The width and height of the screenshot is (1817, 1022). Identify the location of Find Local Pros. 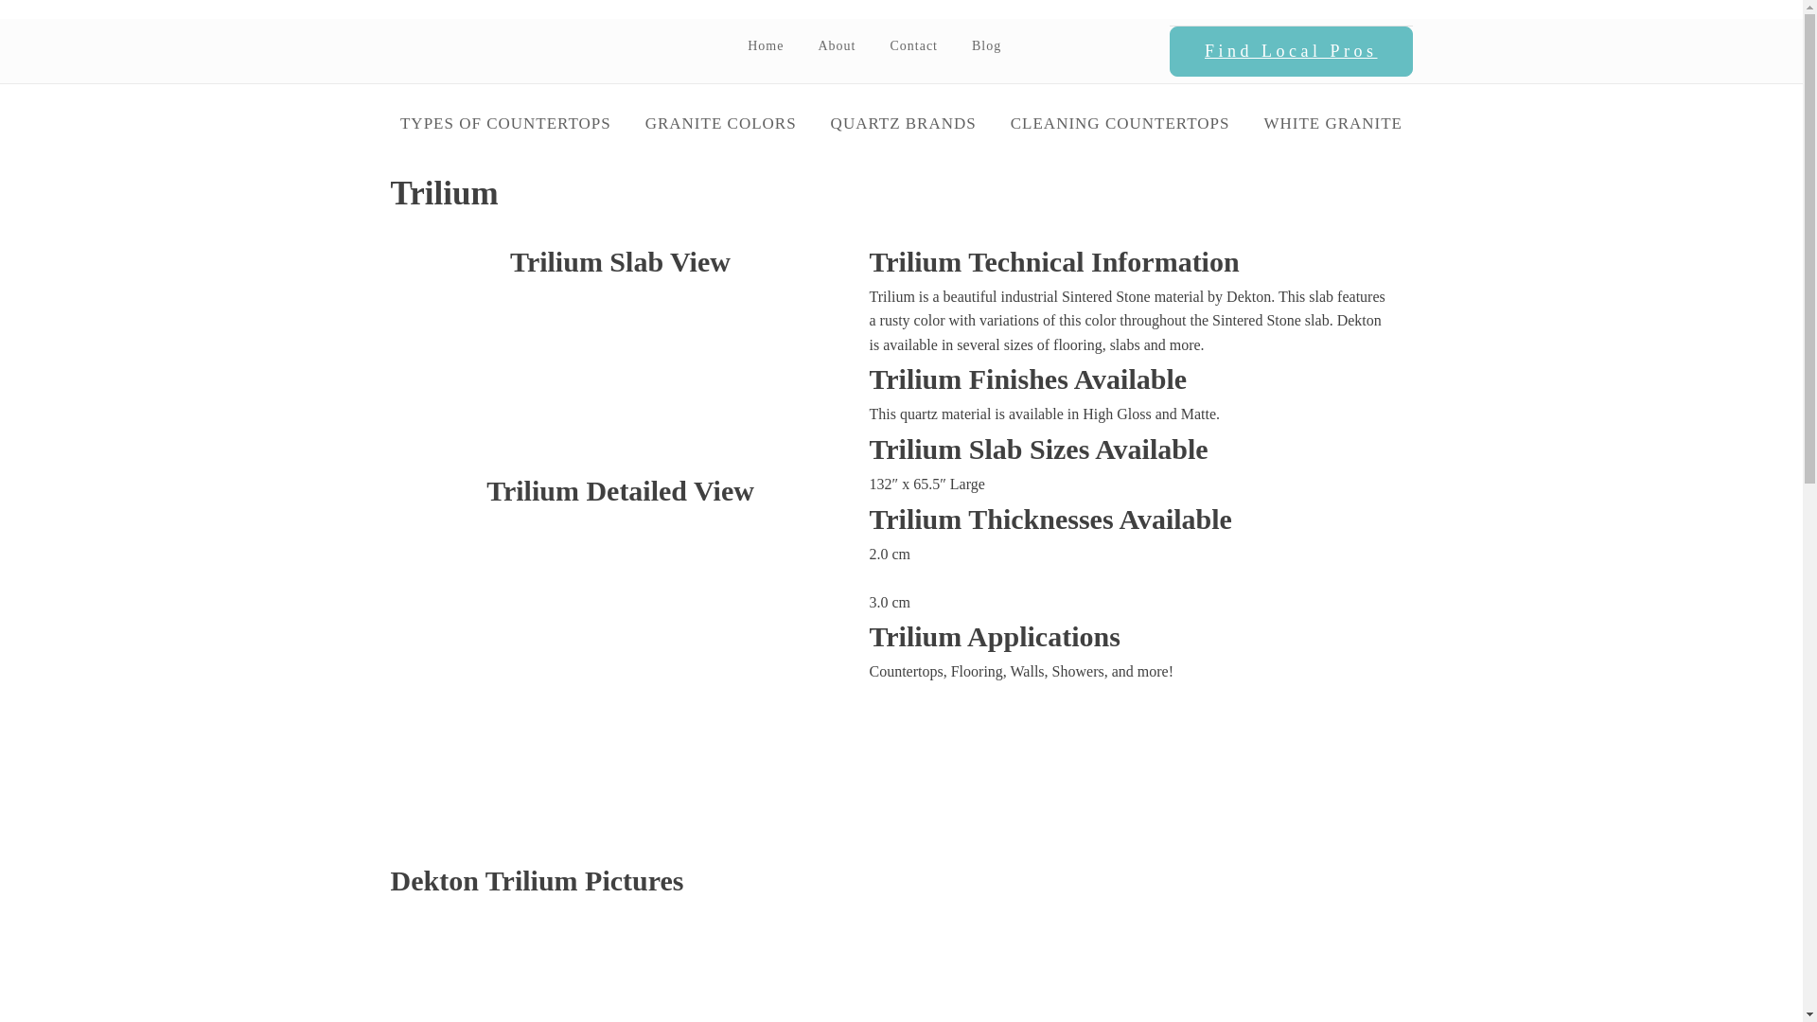
(1291, 52).